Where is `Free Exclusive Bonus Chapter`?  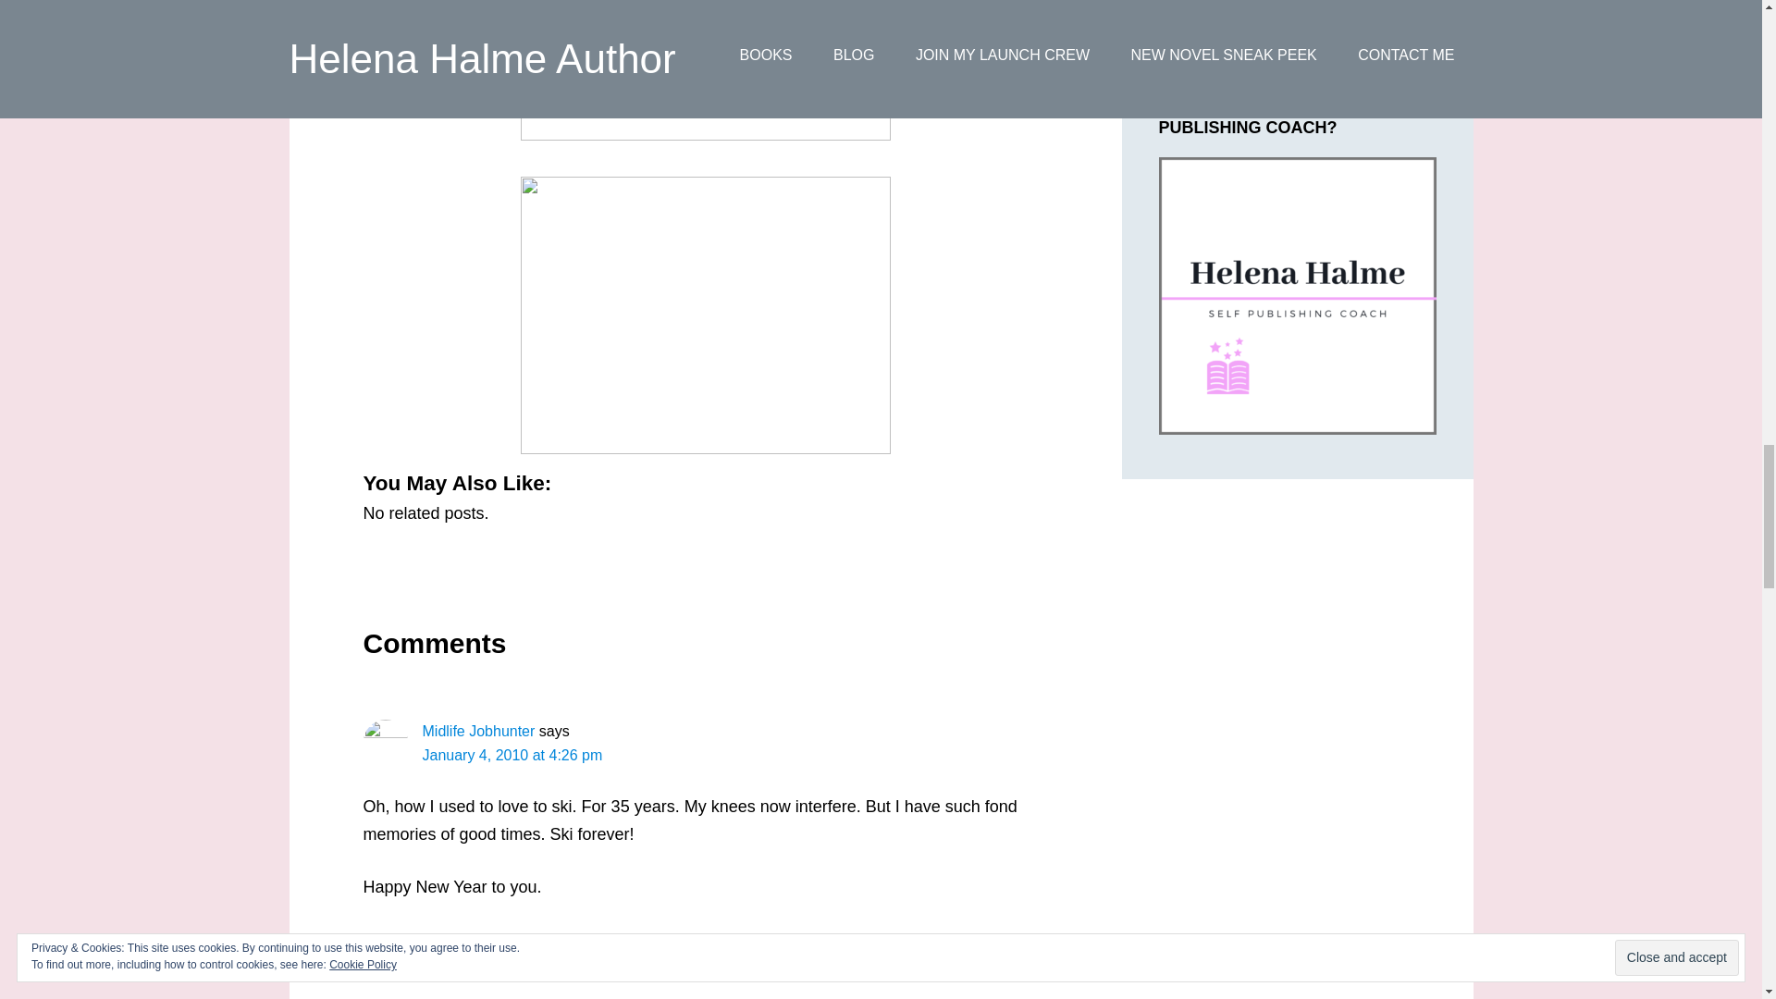
Free Exclusive Bonus Chapter is located at coordinates (1296, 8).